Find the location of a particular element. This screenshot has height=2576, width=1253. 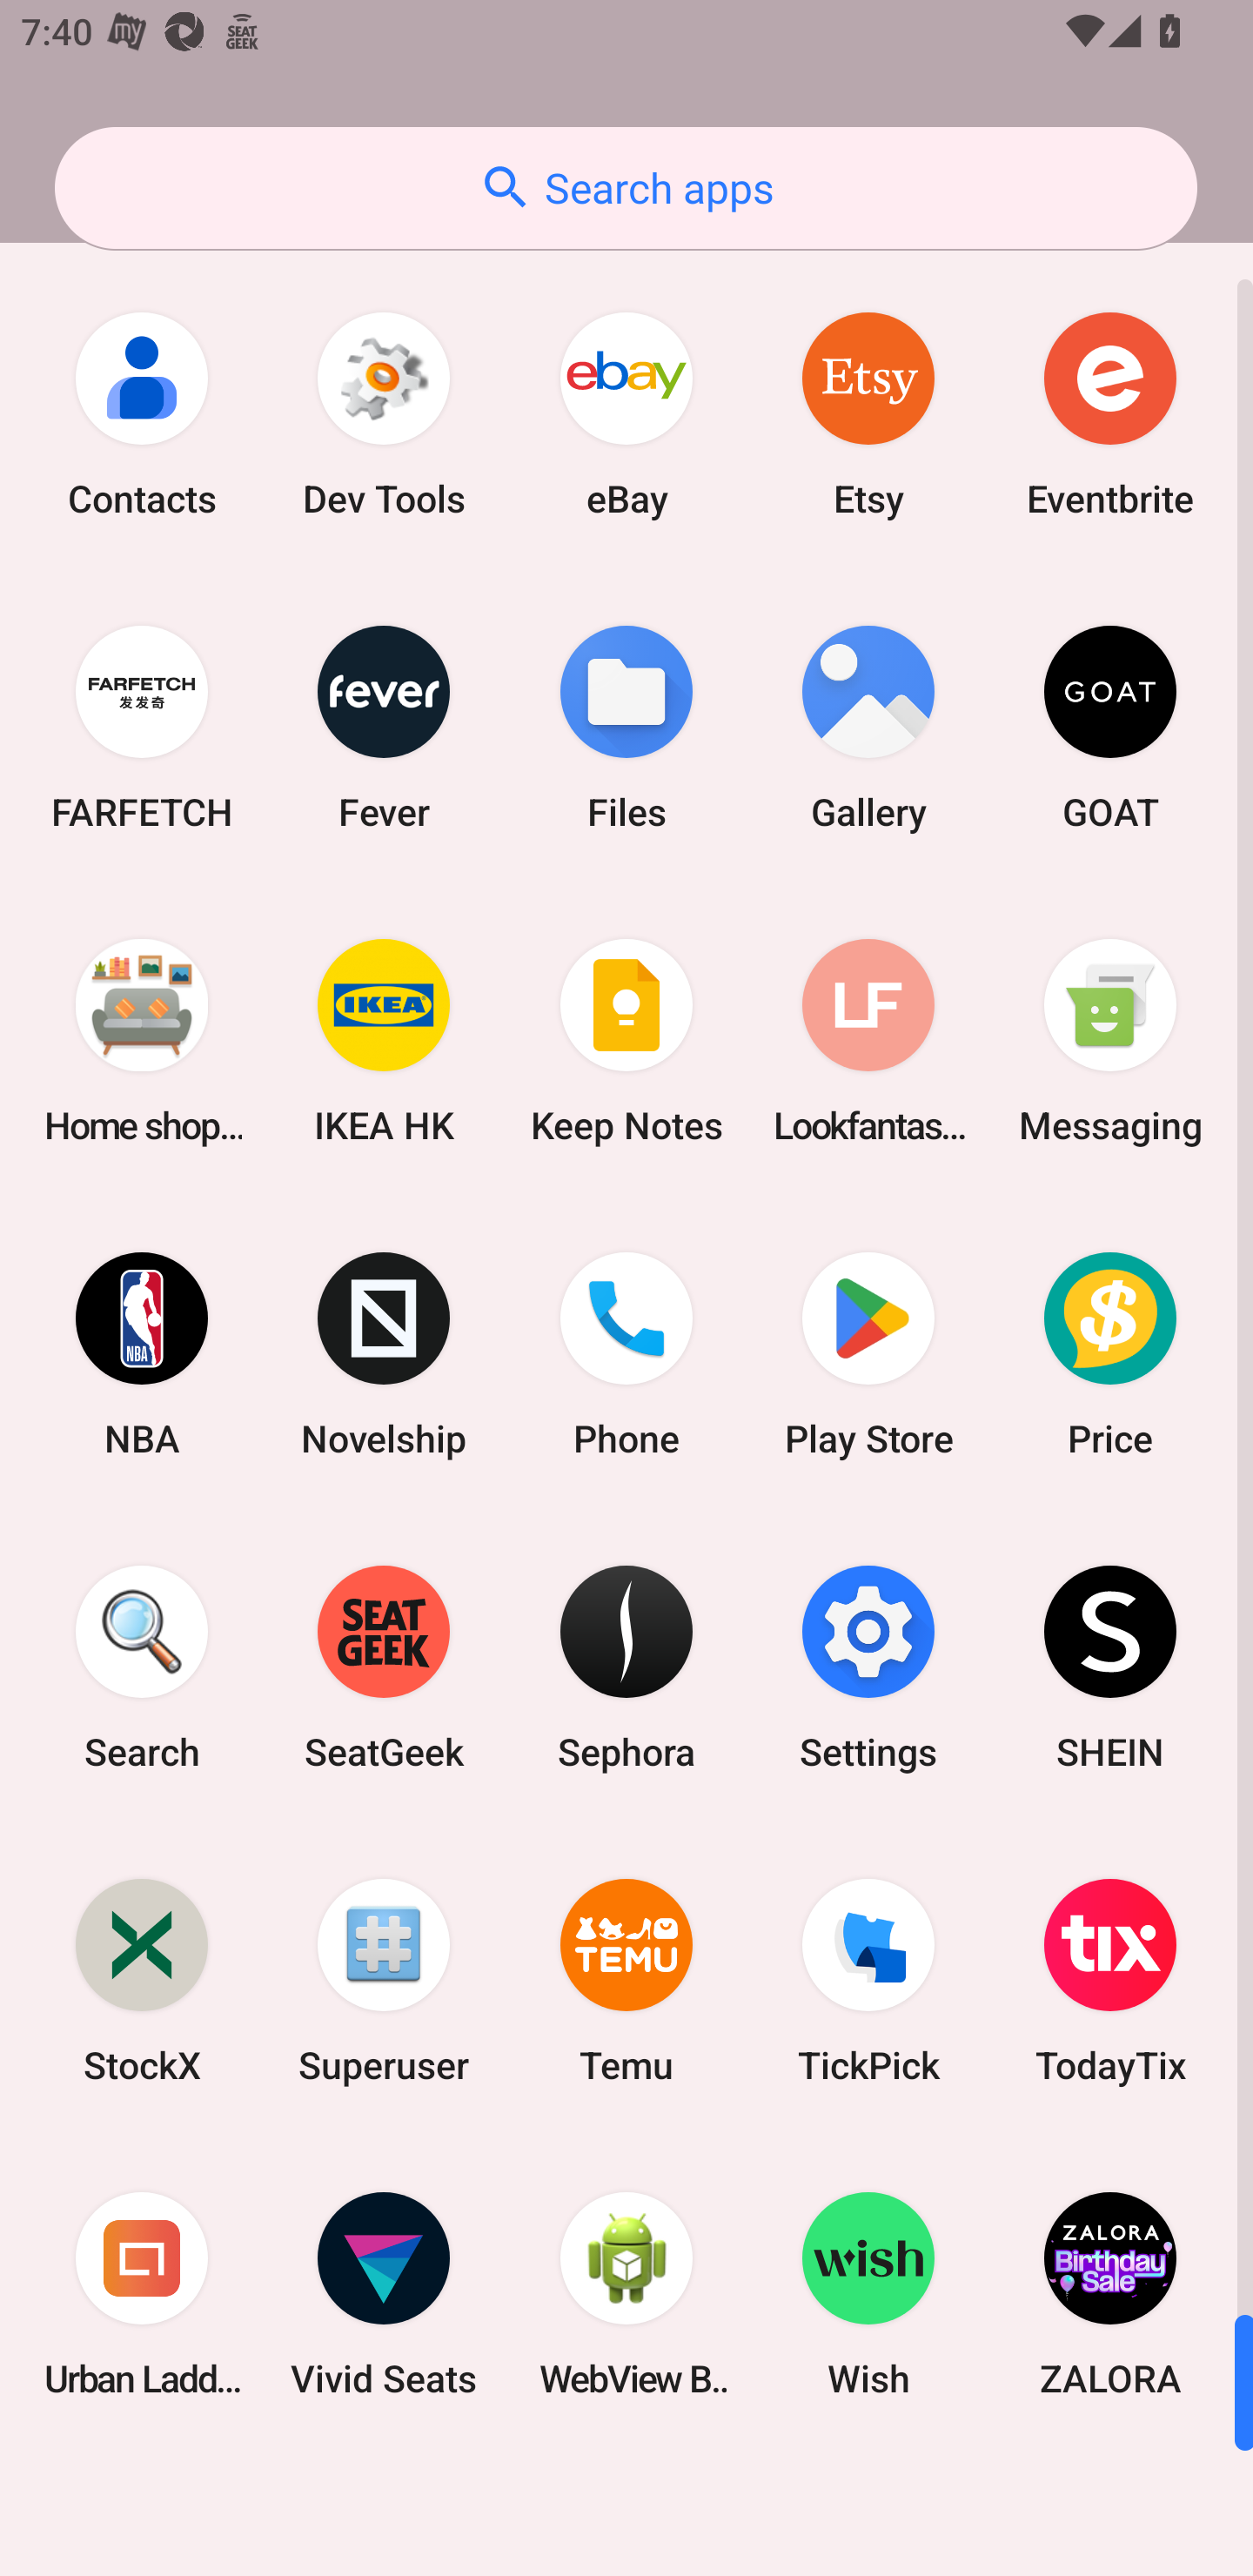

Temu is located at coordinates (626, 1981).